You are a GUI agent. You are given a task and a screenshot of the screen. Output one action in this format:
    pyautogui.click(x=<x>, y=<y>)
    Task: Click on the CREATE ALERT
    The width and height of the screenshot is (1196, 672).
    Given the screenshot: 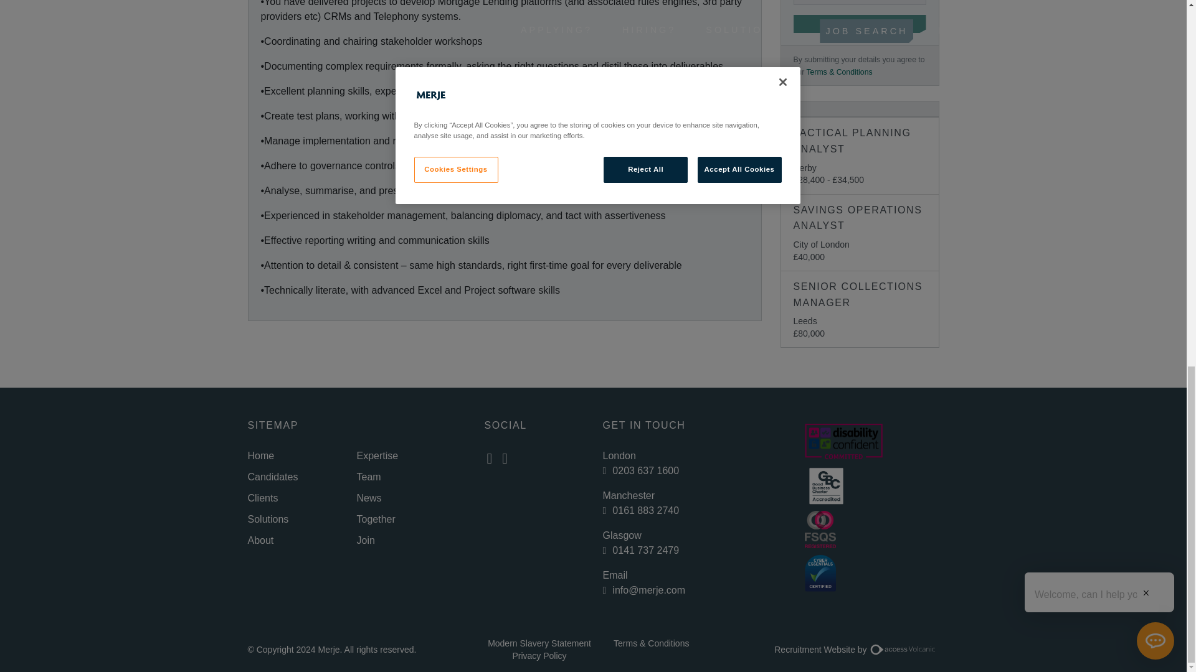 What is the action you would take?
    pyautogui.click(x=860, y=24)
    